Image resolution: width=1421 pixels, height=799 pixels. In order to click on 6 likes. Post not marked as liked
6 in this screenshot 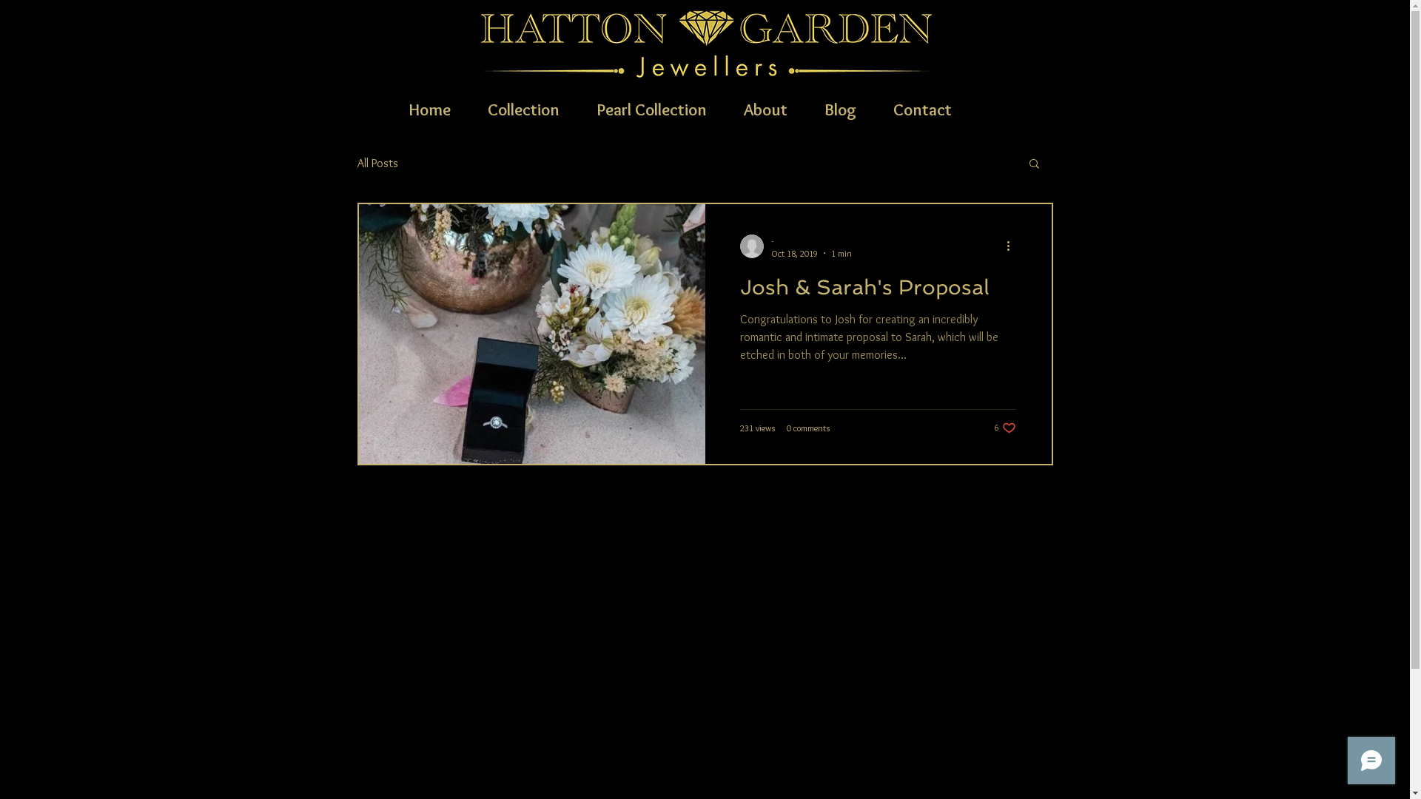, I will do `click(1005, 428)`.